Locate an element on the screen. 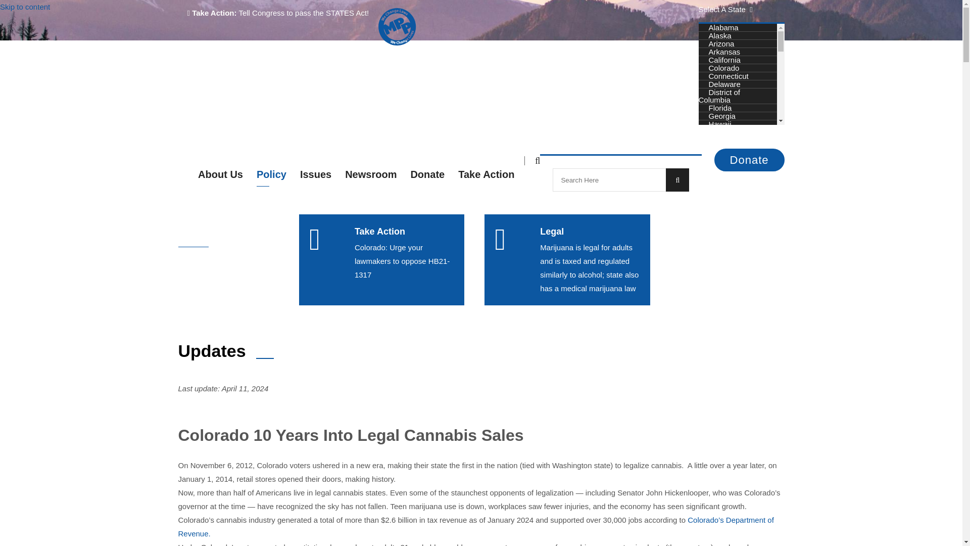 The height and width of the screenshot is (546, 970). Illinois is located at coordinates (718, 140).